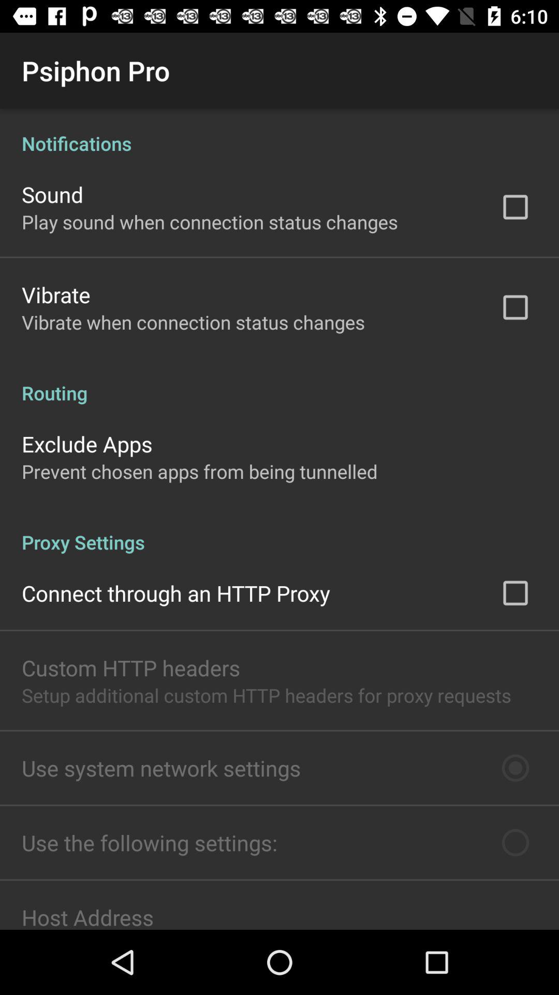 The image size is (559, 995). I want to click on turn off icon below sound icon, so click(210, 222).